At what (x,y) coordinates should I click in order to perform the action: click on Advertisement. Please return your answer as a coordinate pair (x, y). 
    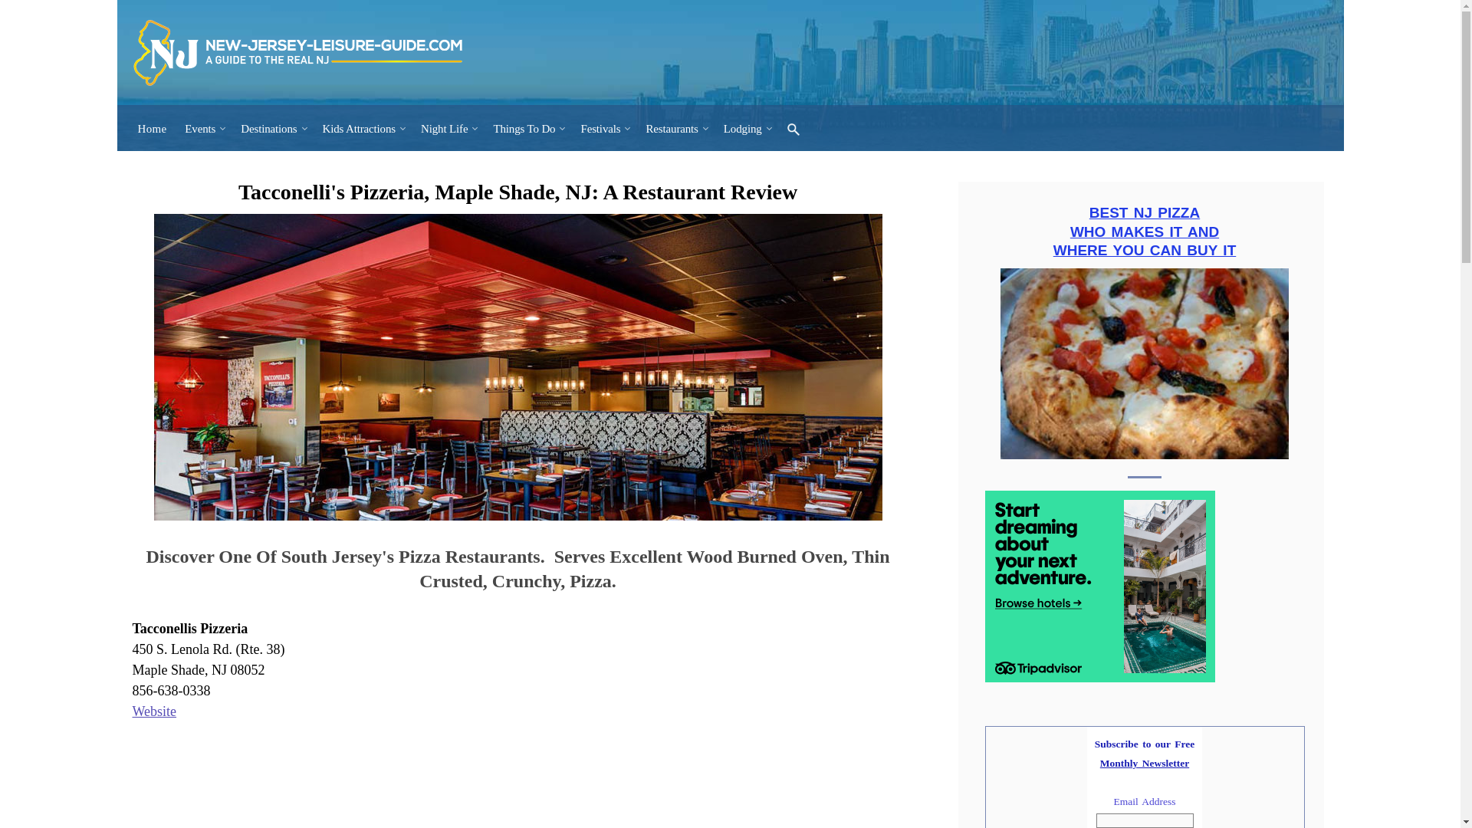
    Looking at the image, I should click on (411, 777).